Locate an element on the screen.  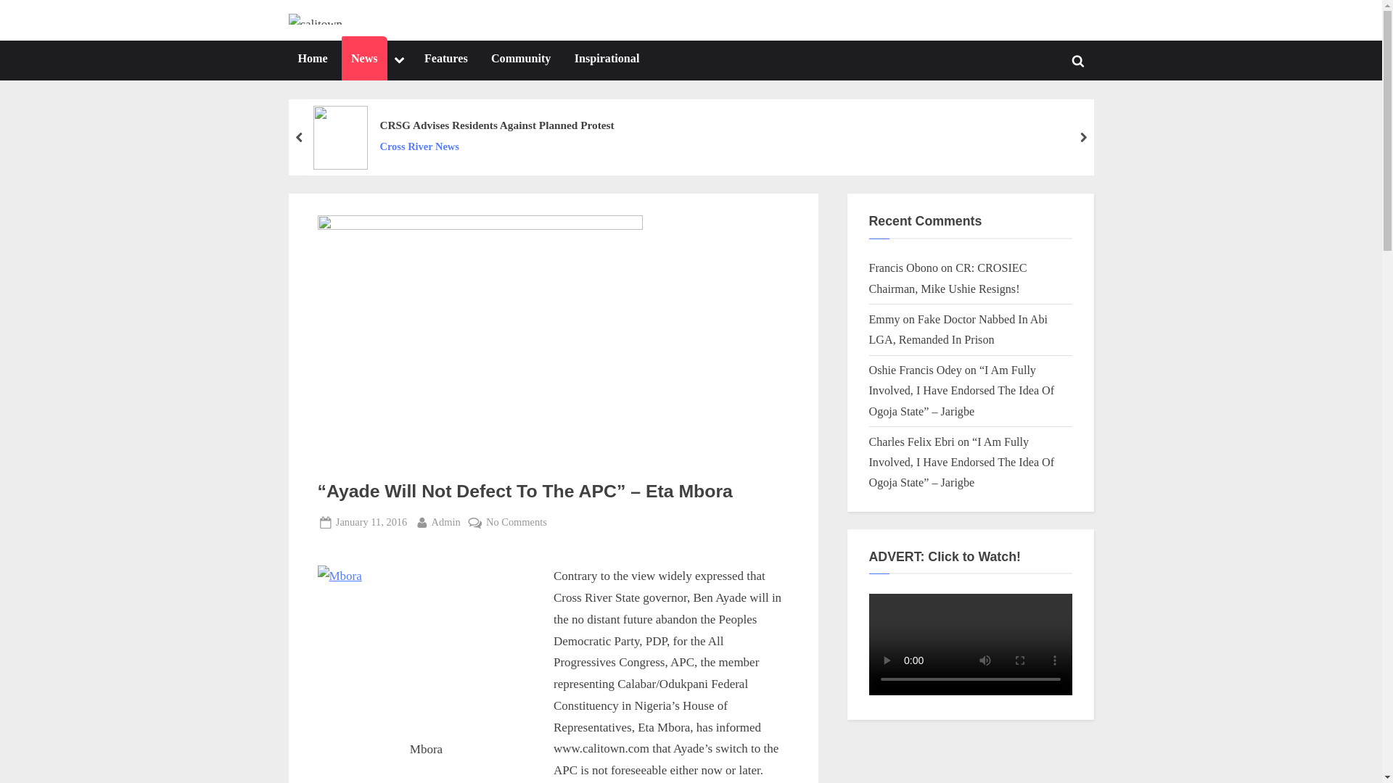
Toggle sub-menu is located at coordinates (496, 125).